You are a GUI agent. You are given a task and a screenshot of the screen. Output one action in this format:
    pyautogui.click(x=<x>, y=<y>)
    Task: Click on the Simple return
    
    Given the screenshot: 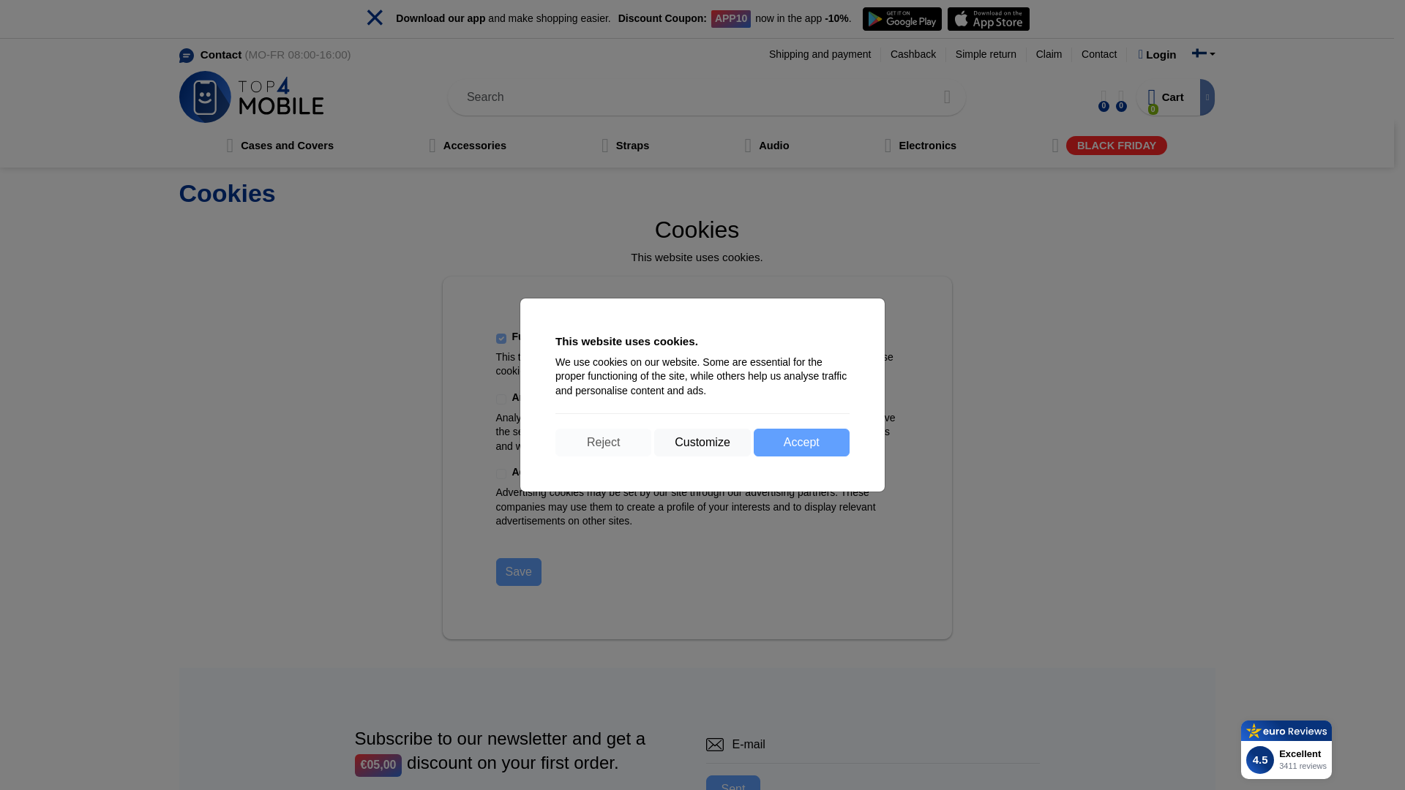 What is the action you would take?
    pyautogui.click(x=986, y=54)
    